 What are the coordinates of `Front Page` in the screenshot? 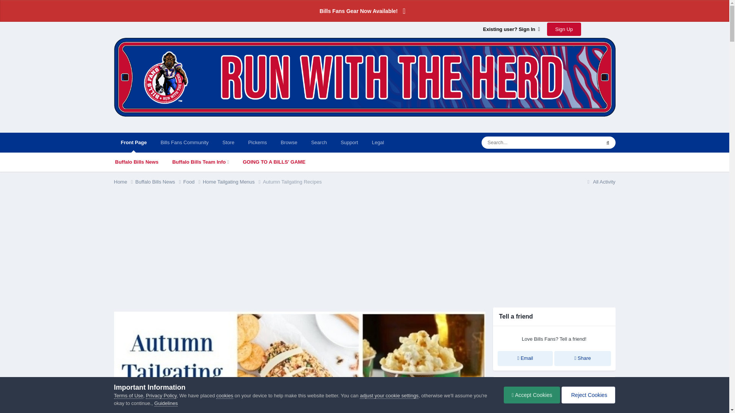 It's located at (134, 142).